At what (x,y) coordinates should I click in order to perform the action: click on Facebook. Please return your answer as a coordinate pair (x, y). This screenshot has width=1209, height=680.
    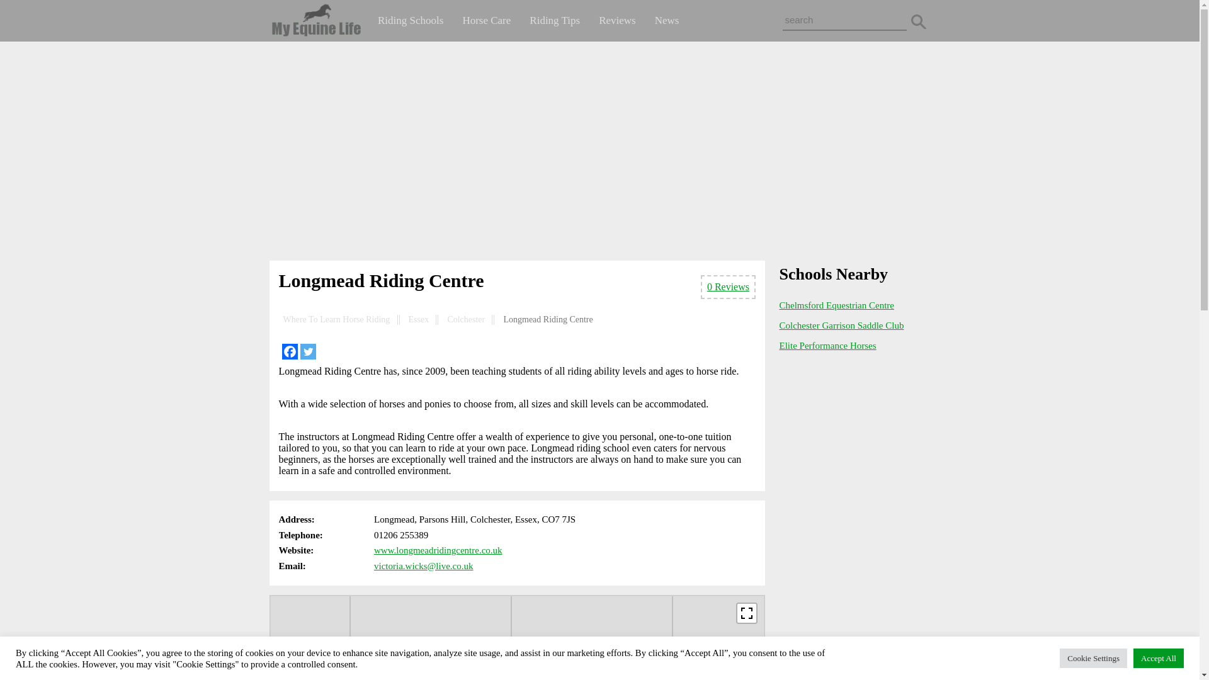
    Looking at the image, I should click on (290, 351).